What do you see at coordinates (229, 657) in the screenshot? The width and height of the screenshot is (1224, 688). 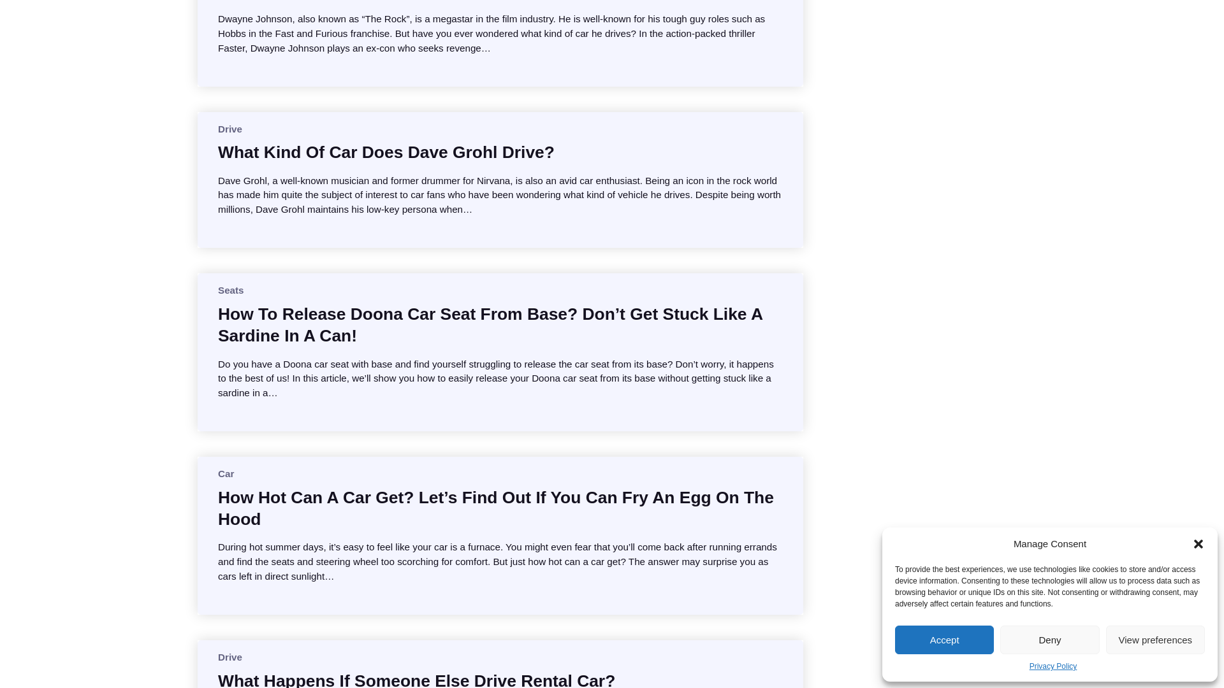 I see `Drive` at bounding box center [229, 657].